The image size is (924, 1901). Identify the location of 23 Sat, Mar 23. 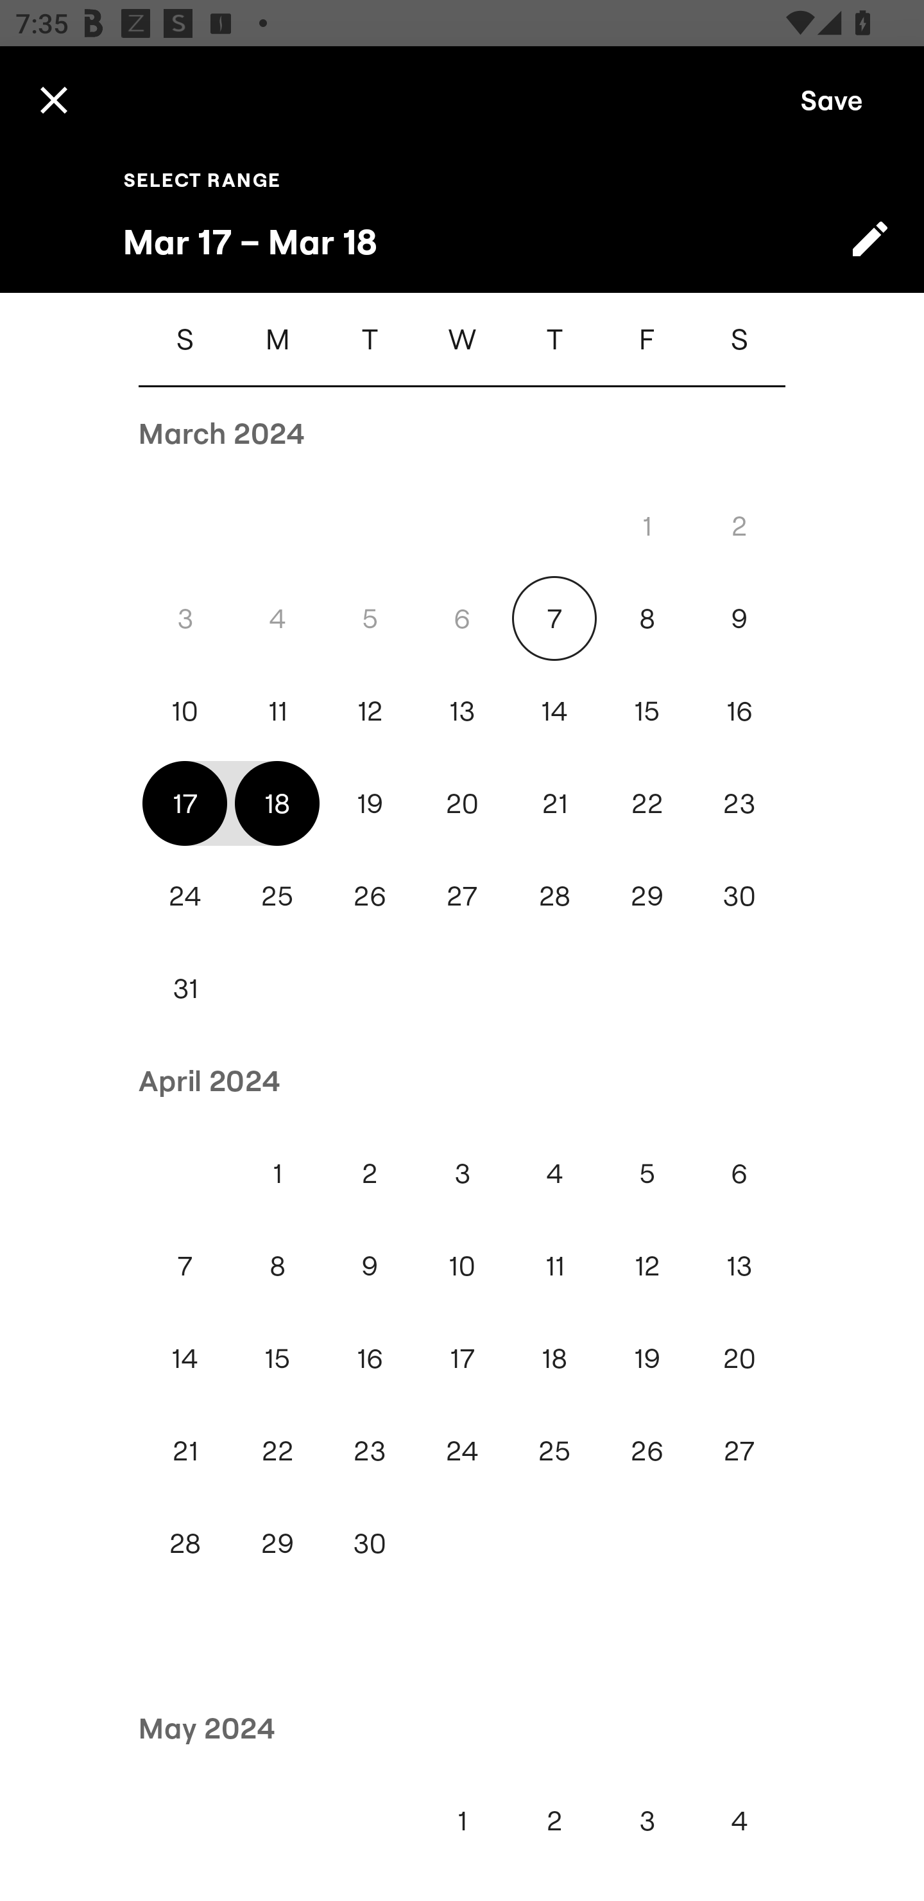
(739, 803).